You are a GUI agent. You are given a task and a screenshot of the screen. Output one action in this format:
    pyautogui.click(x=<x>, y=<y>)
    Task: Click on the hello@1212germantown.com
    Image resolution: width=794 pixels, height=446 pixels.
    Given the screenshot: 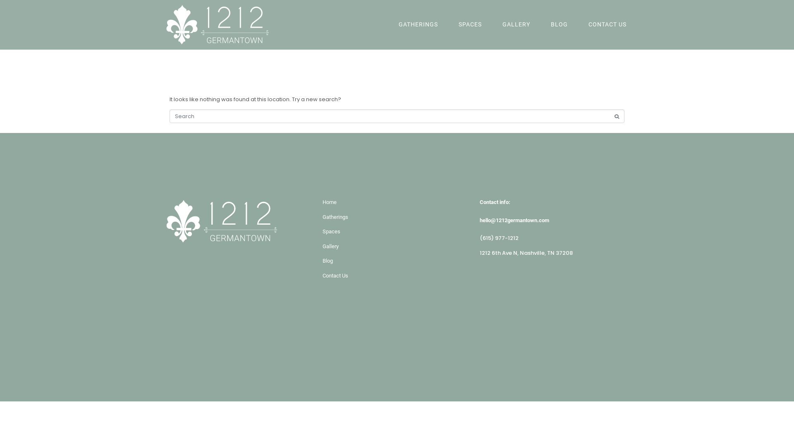 What is the action you would take?
    pyautogui.click(x=554, y=221)
    